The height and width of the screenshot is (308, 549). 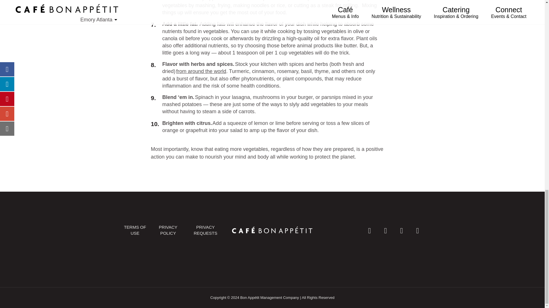 I want to click on Emory Atlanta, so click(x=272, y=230).